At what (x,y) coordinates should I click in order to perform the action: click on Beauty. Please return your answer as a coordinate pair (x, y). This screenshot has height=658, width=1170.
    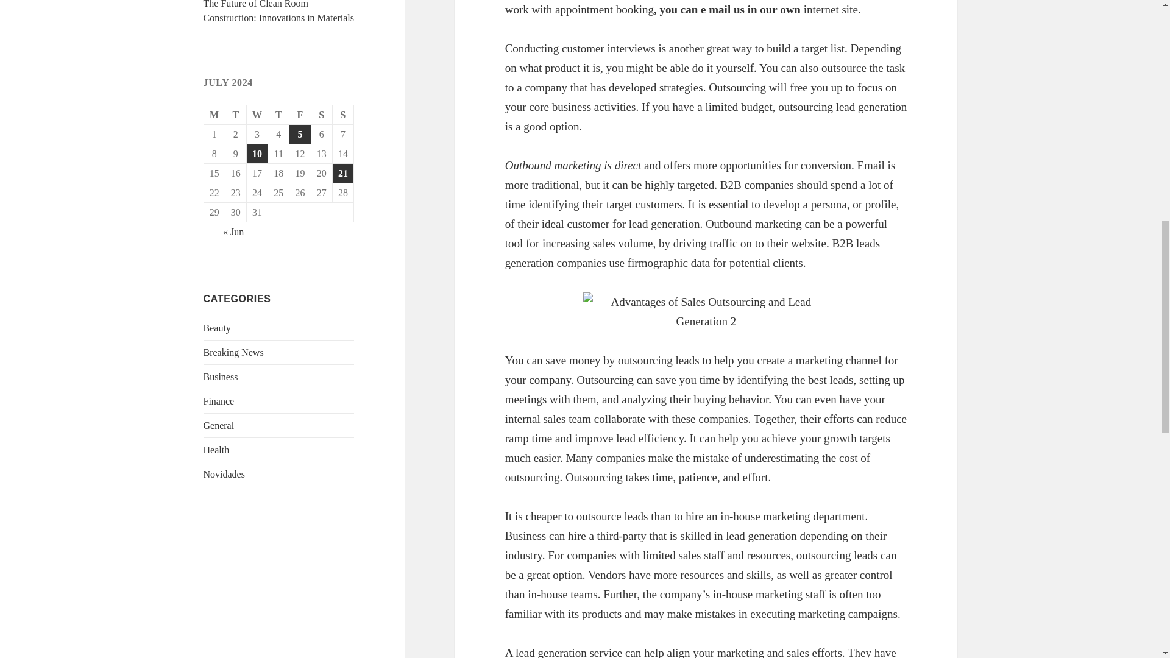
    Looking at the image, I should click on (217, 328).